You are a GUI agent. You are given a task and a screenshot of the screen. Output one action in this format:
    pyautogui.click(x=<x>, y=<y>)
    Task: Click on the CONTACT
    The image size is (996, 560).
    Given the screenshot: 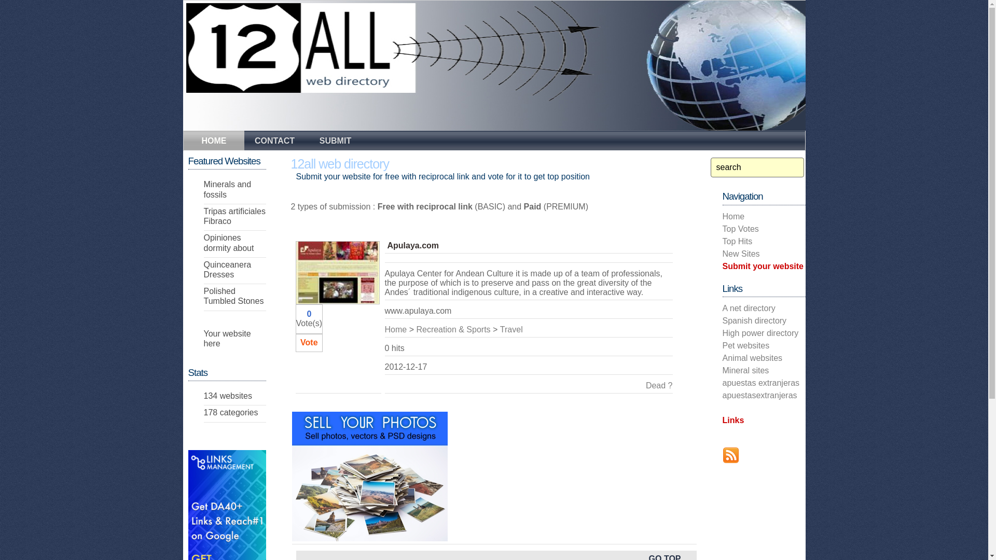 What is the action you would take?
    pyautogui.click(x=274, y=140)
    